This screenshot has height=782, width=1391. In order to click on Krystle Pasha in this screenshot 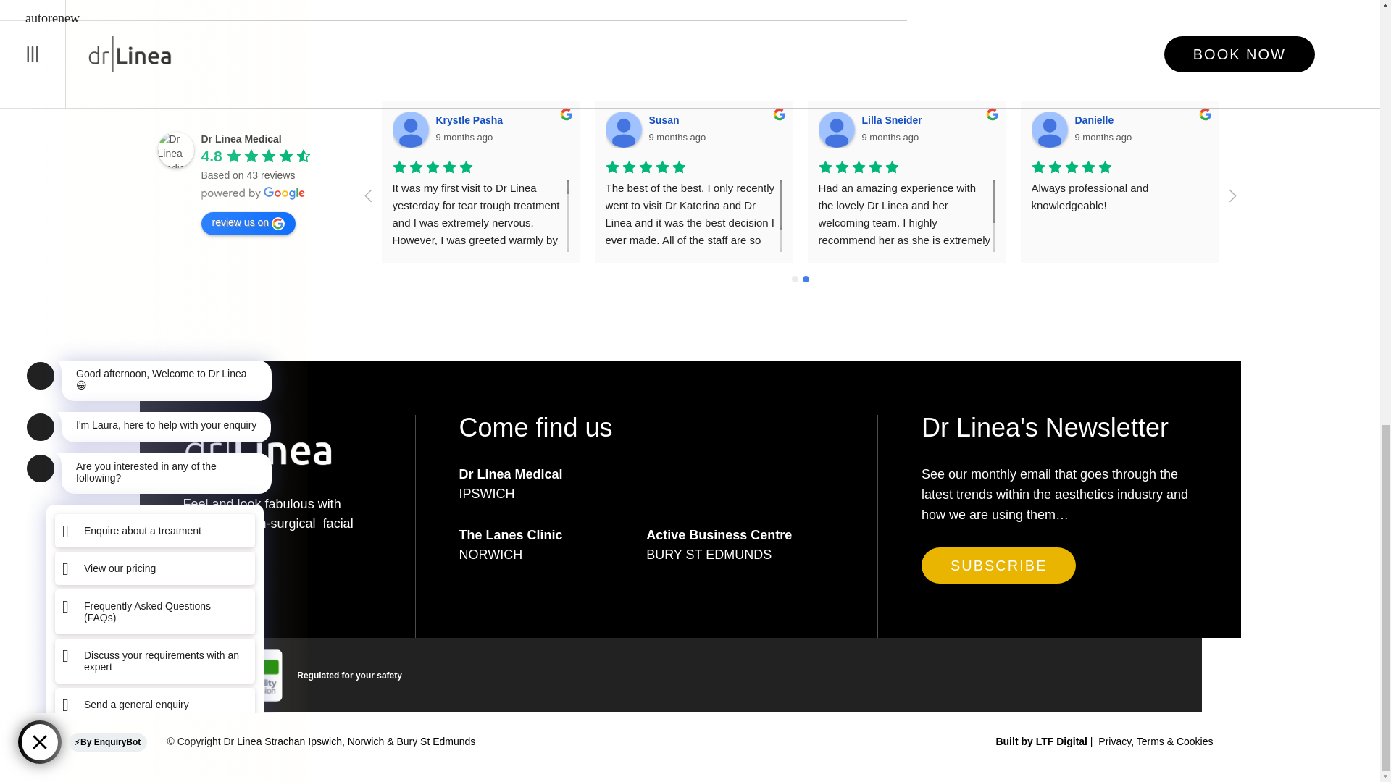, I will do `click(410, 130)`.